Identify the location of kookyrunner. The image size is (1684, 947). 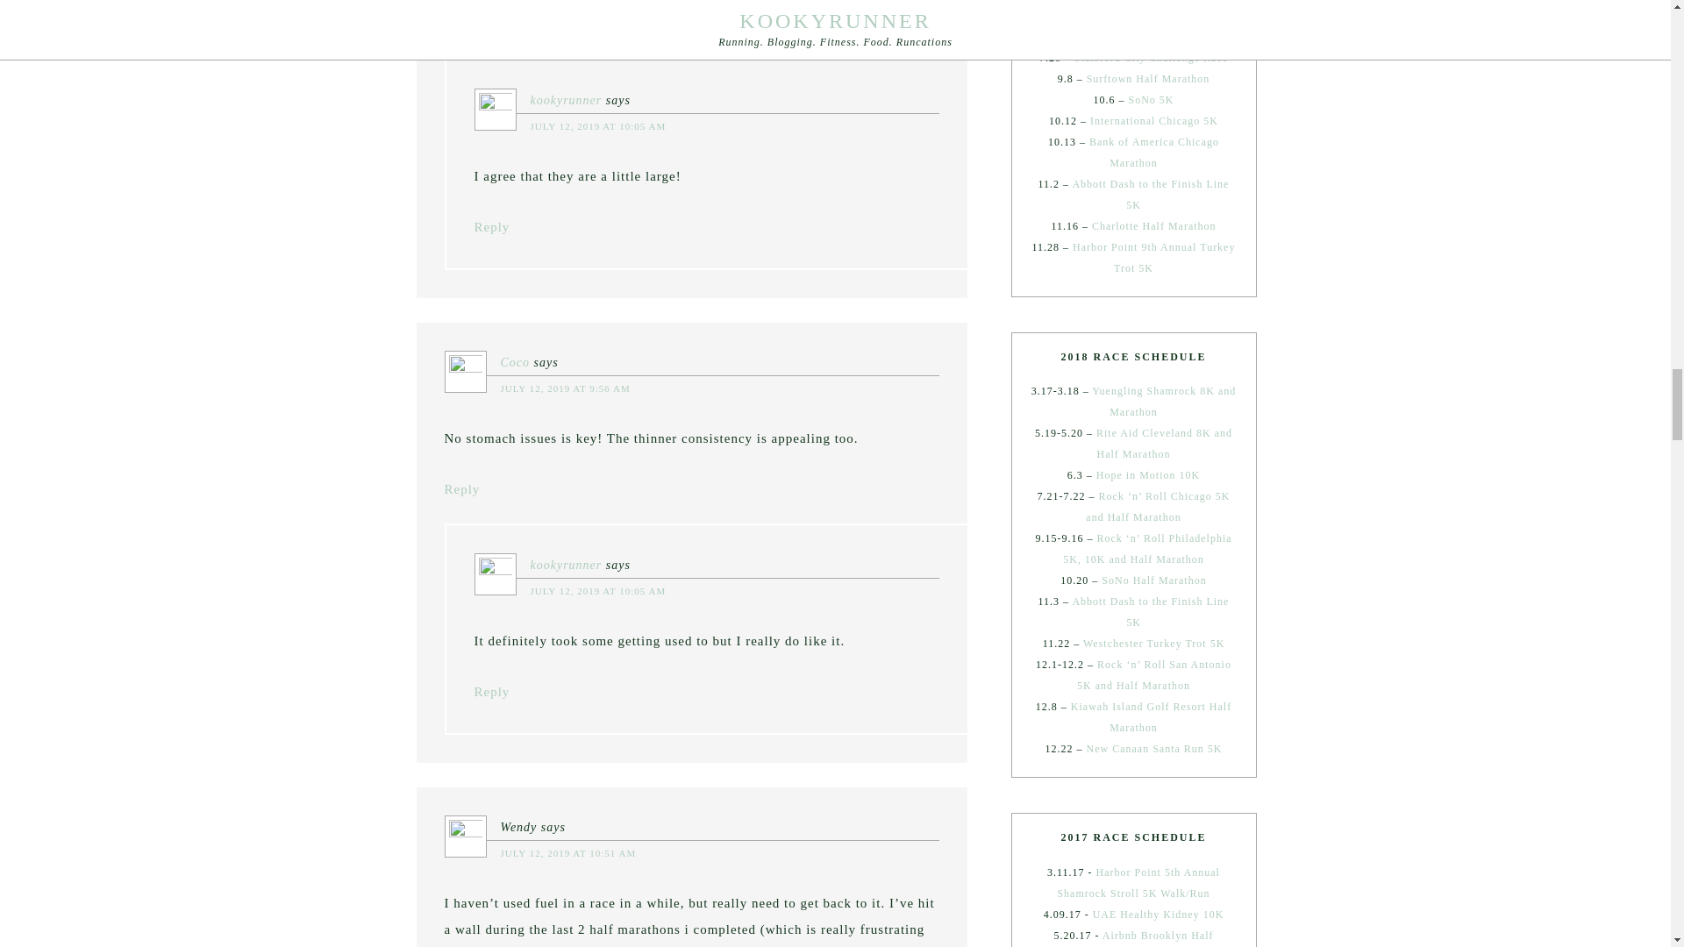
(565, 100).